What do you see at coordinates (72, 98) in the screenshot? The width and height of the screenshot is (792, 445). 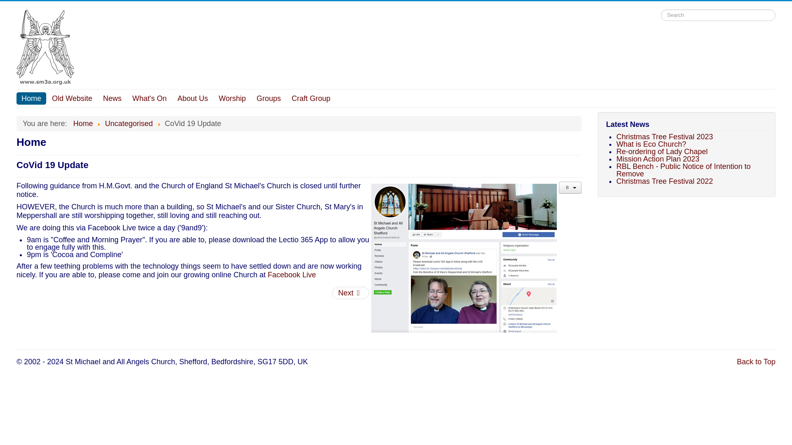 I see `Old Website` at bounding box center [72, 98].